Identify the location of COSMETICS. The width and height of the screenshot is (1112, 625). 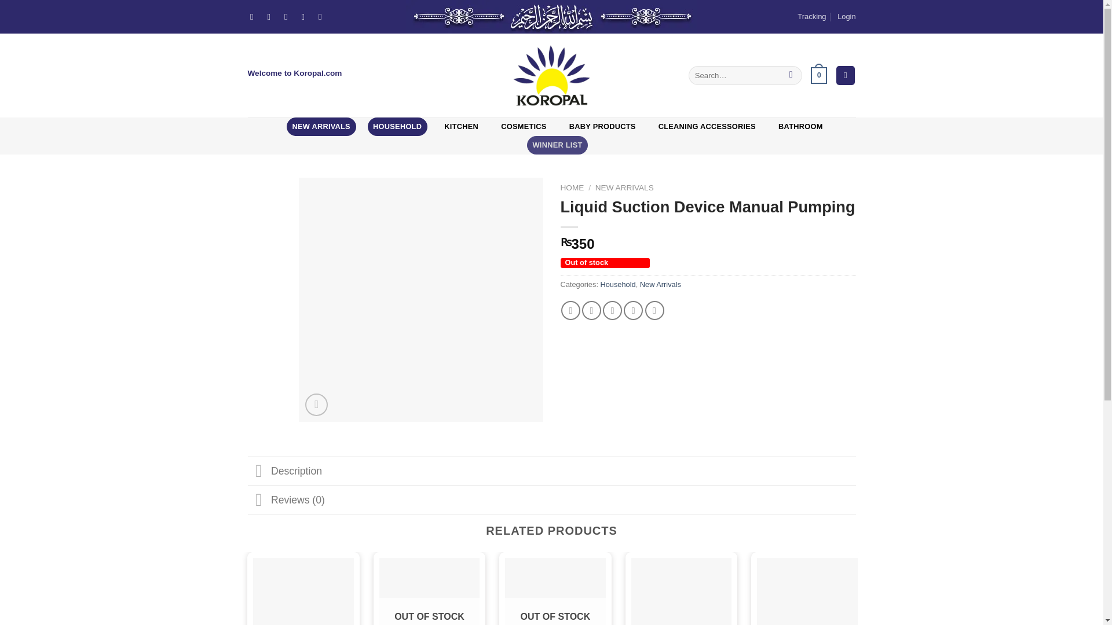
(524, 127).